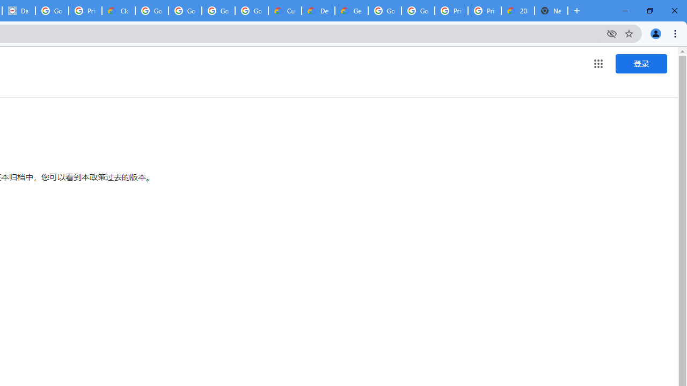  Describe the element at coordinates (351, 11) in the screenshot. I see `Gemini for Business and Developers | Google Cloud` at that location.